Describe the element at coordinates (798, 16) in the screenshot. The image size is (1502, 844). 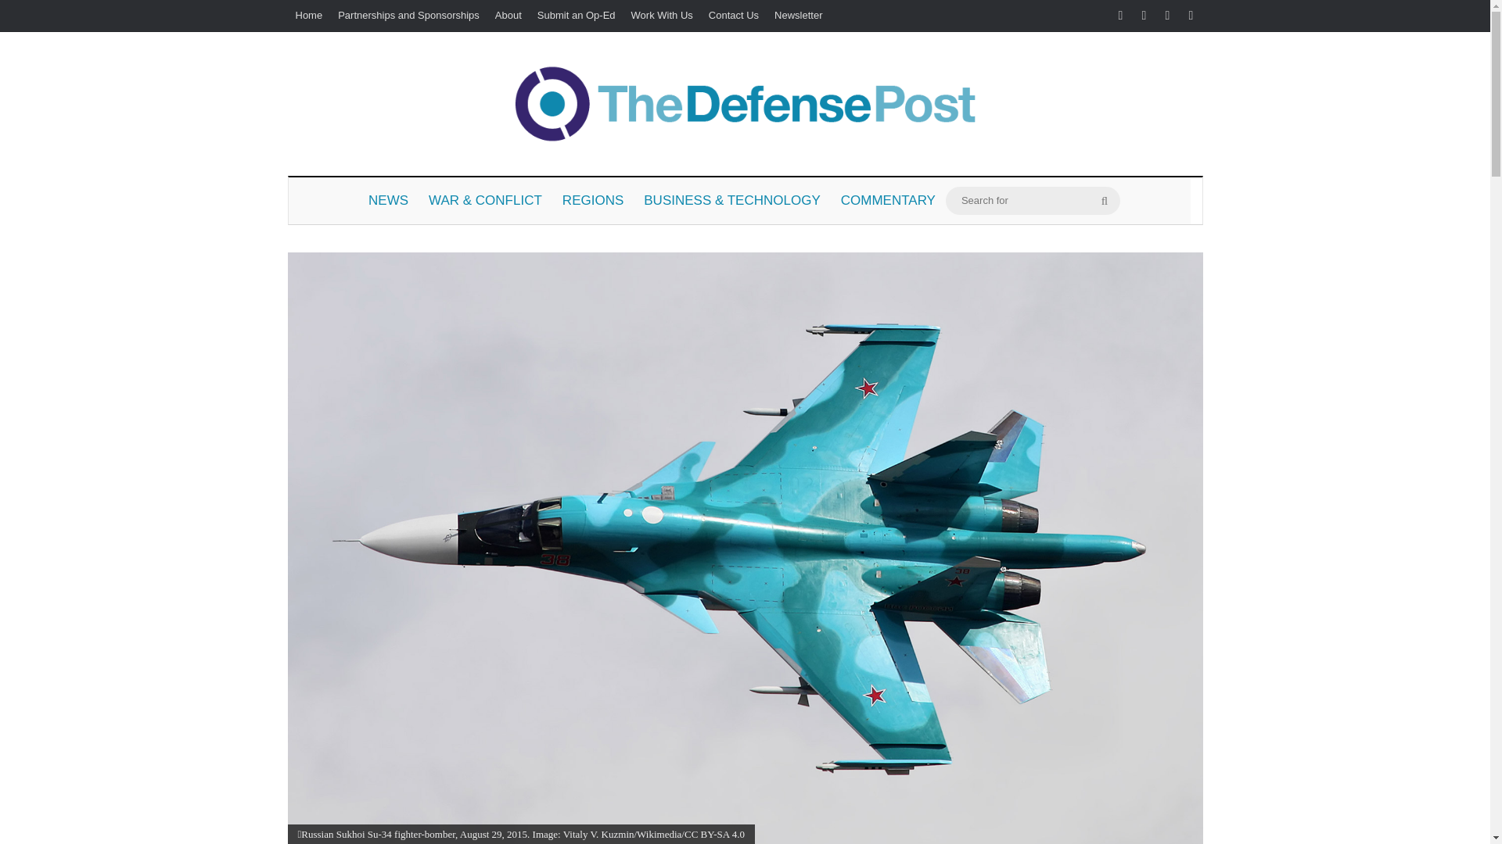
I see `Newsletter` at that location.